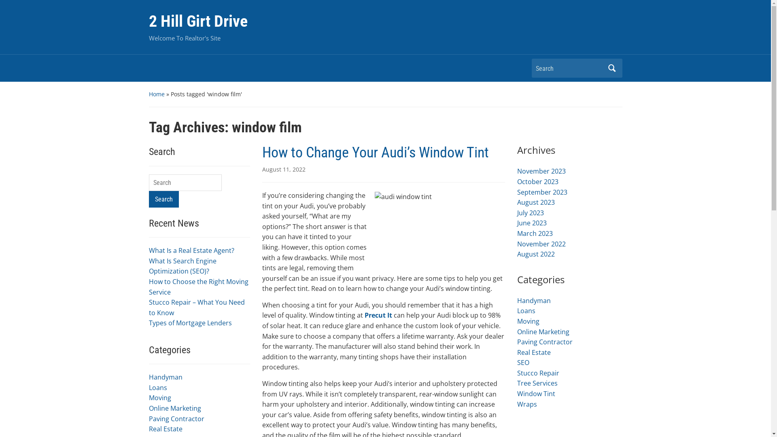 This screenshot has height=437, width=777. What do you see at coordinates (166, 377) in the screenshot?
I see `Handyman` at bounding box center [166, 377].